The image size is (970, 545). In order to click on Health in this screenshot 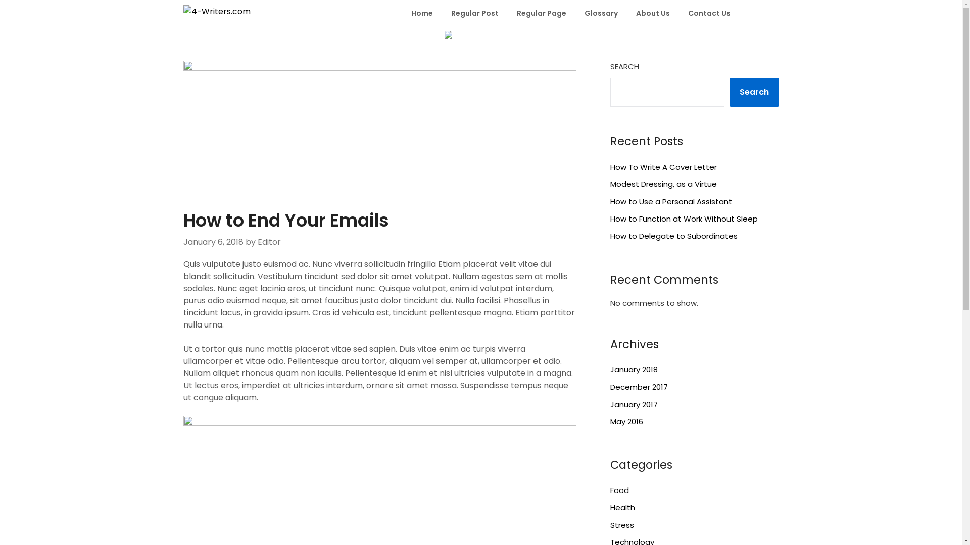, I will do `click(622, 508)`.